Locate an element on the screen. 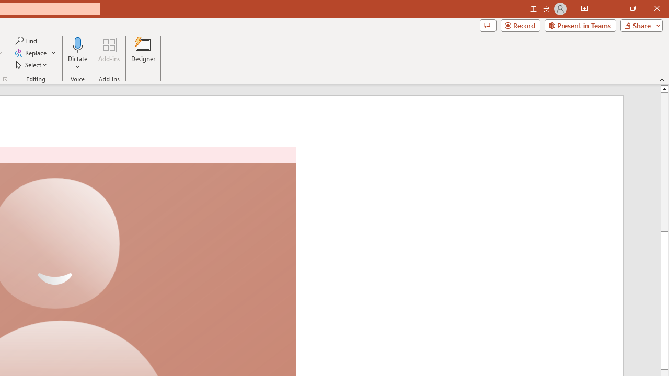 This screenshot has height=376, width=669. Rotate is located at coordinates (537, 53).